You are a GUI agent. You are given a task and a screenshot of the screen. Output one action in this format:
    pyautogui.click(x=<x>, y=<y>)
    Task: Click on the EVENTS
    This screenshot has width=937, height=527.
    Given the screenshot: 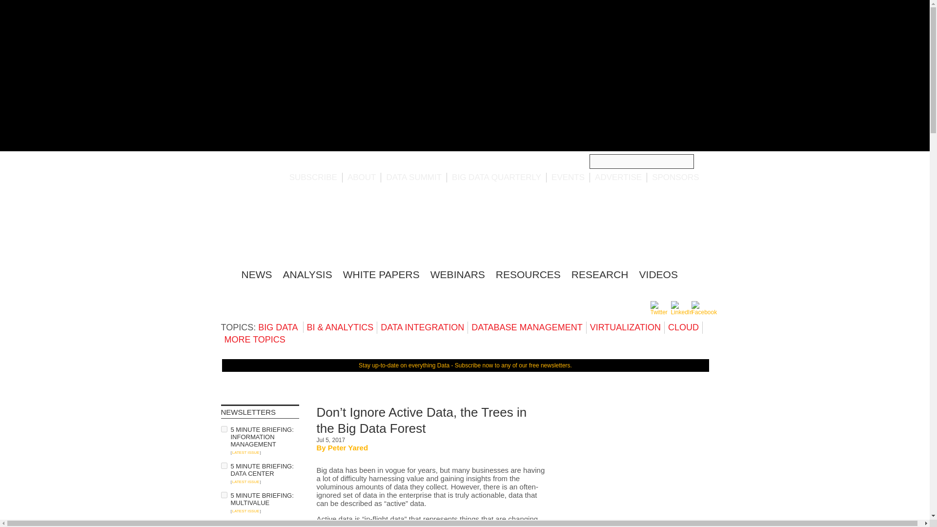 What is the action you would take?
    pyautogui.click(x=568, y=177)
    